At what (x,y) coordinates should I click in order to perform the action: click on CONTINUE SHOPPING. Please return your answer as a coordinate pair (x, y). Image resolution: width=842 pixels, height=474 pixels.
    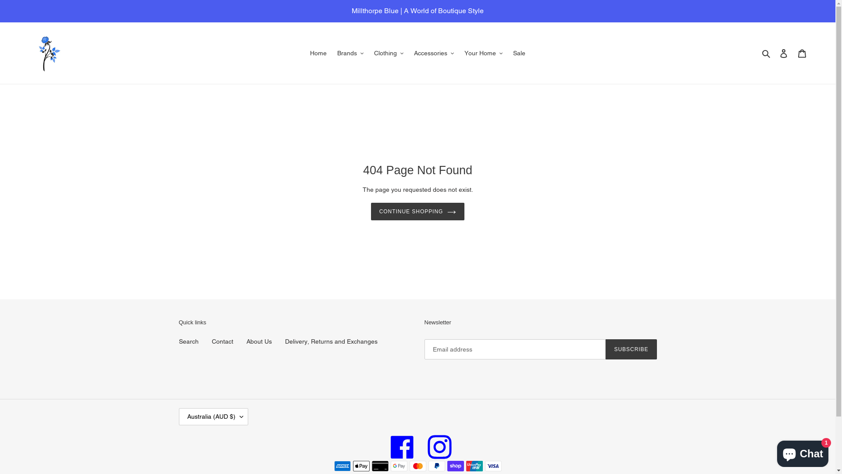
    Looking at the image, I should click on (418, 212).